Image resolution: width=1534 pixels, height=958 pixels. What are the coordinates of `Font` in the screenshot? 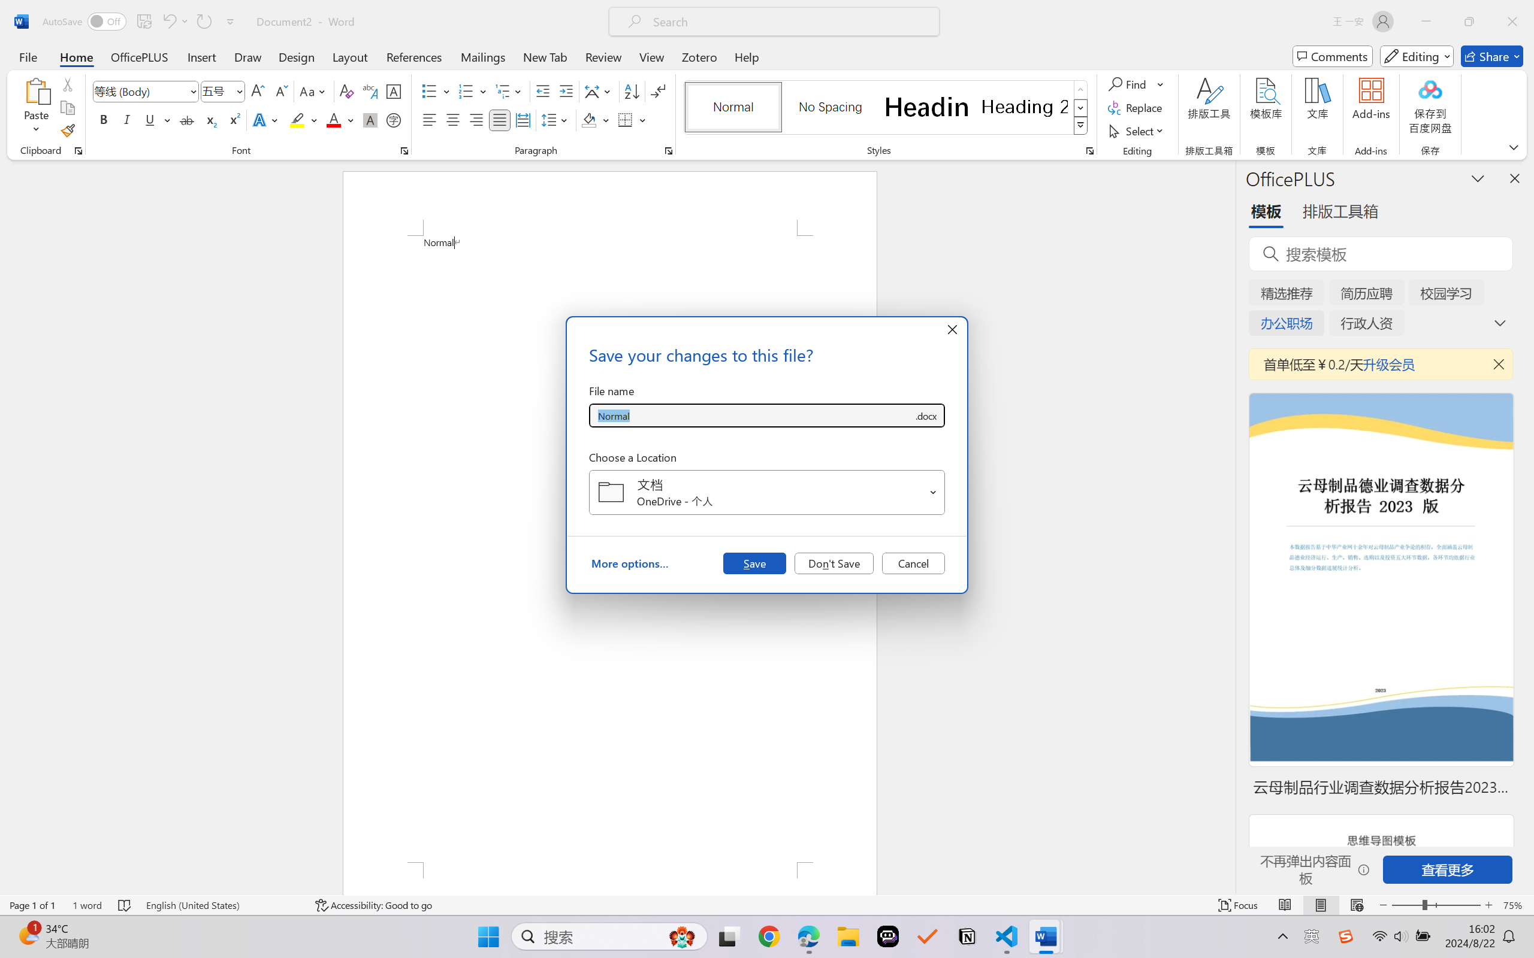 It's located at (140, 91).